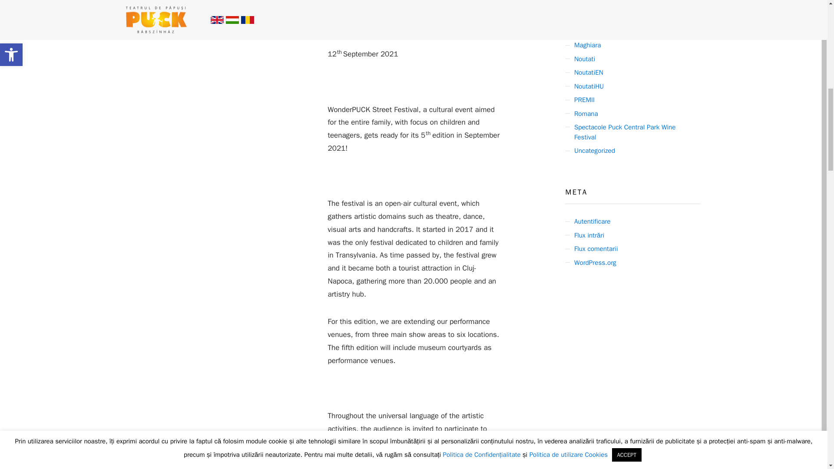  Describe the element at coordinates (595, 150) in the screenshot. I see `Uncategorized` at that location.